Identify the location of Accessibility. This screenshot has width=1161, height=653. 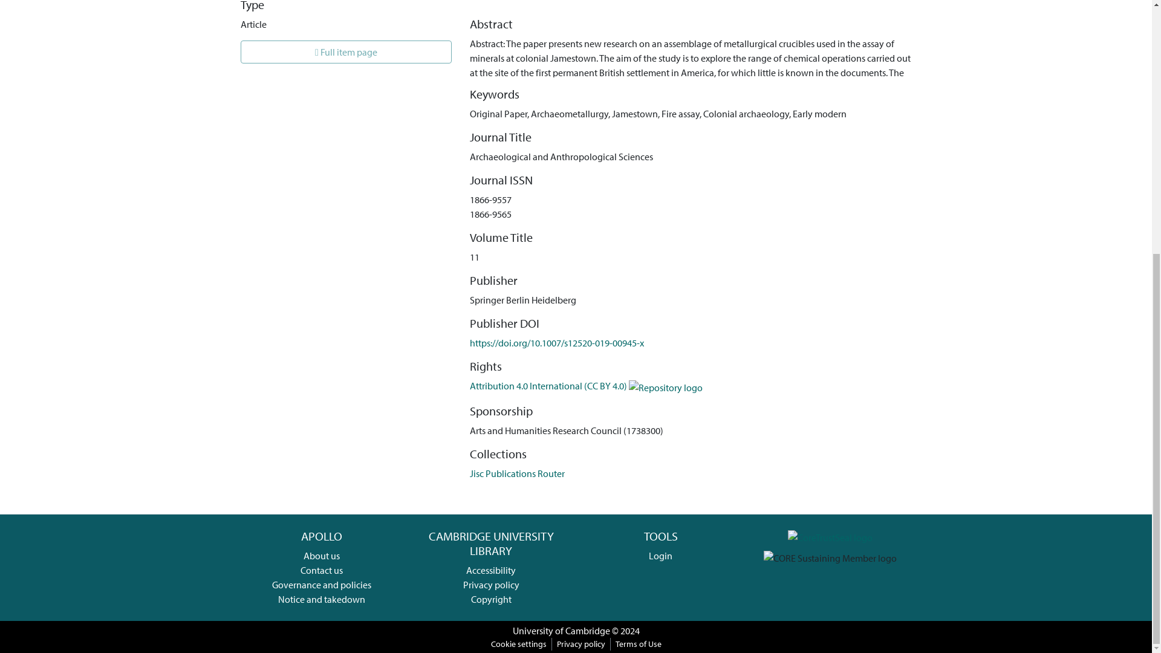
(491, 570).